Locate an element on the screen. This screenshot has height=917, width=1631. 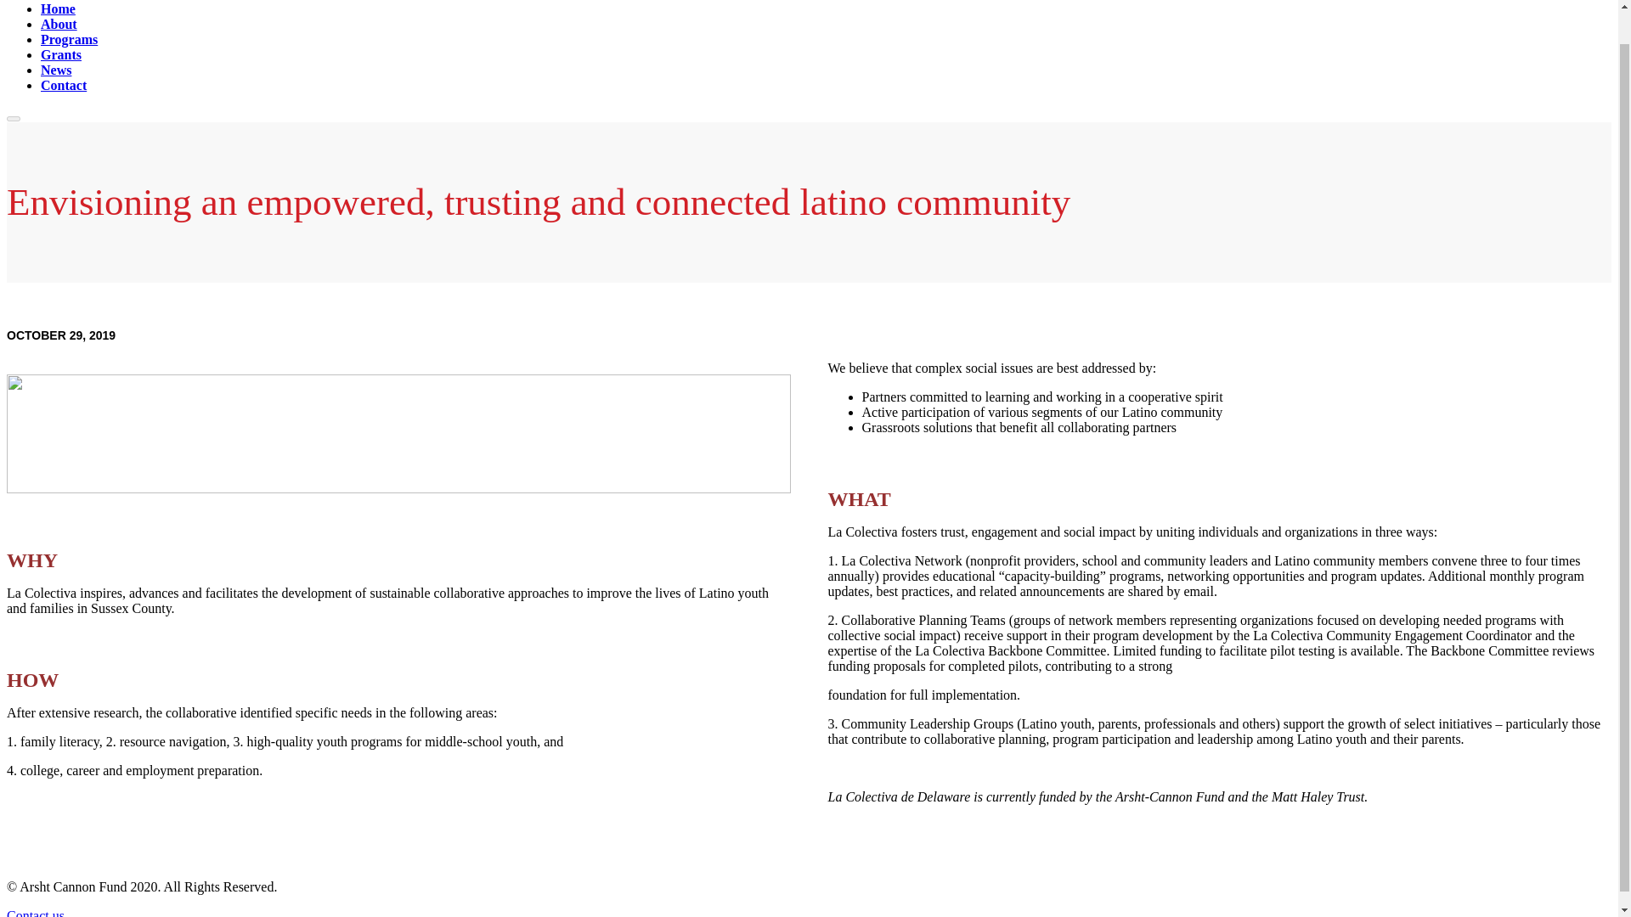
Grants is located at coordinates (61, 54).